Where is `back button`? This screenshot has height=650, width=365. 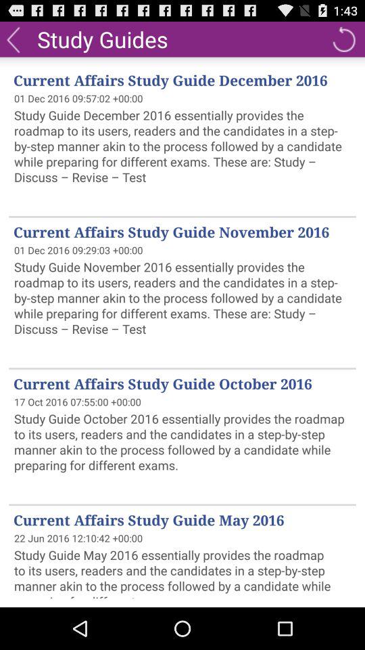
back button is located at coordinates (14, 39).